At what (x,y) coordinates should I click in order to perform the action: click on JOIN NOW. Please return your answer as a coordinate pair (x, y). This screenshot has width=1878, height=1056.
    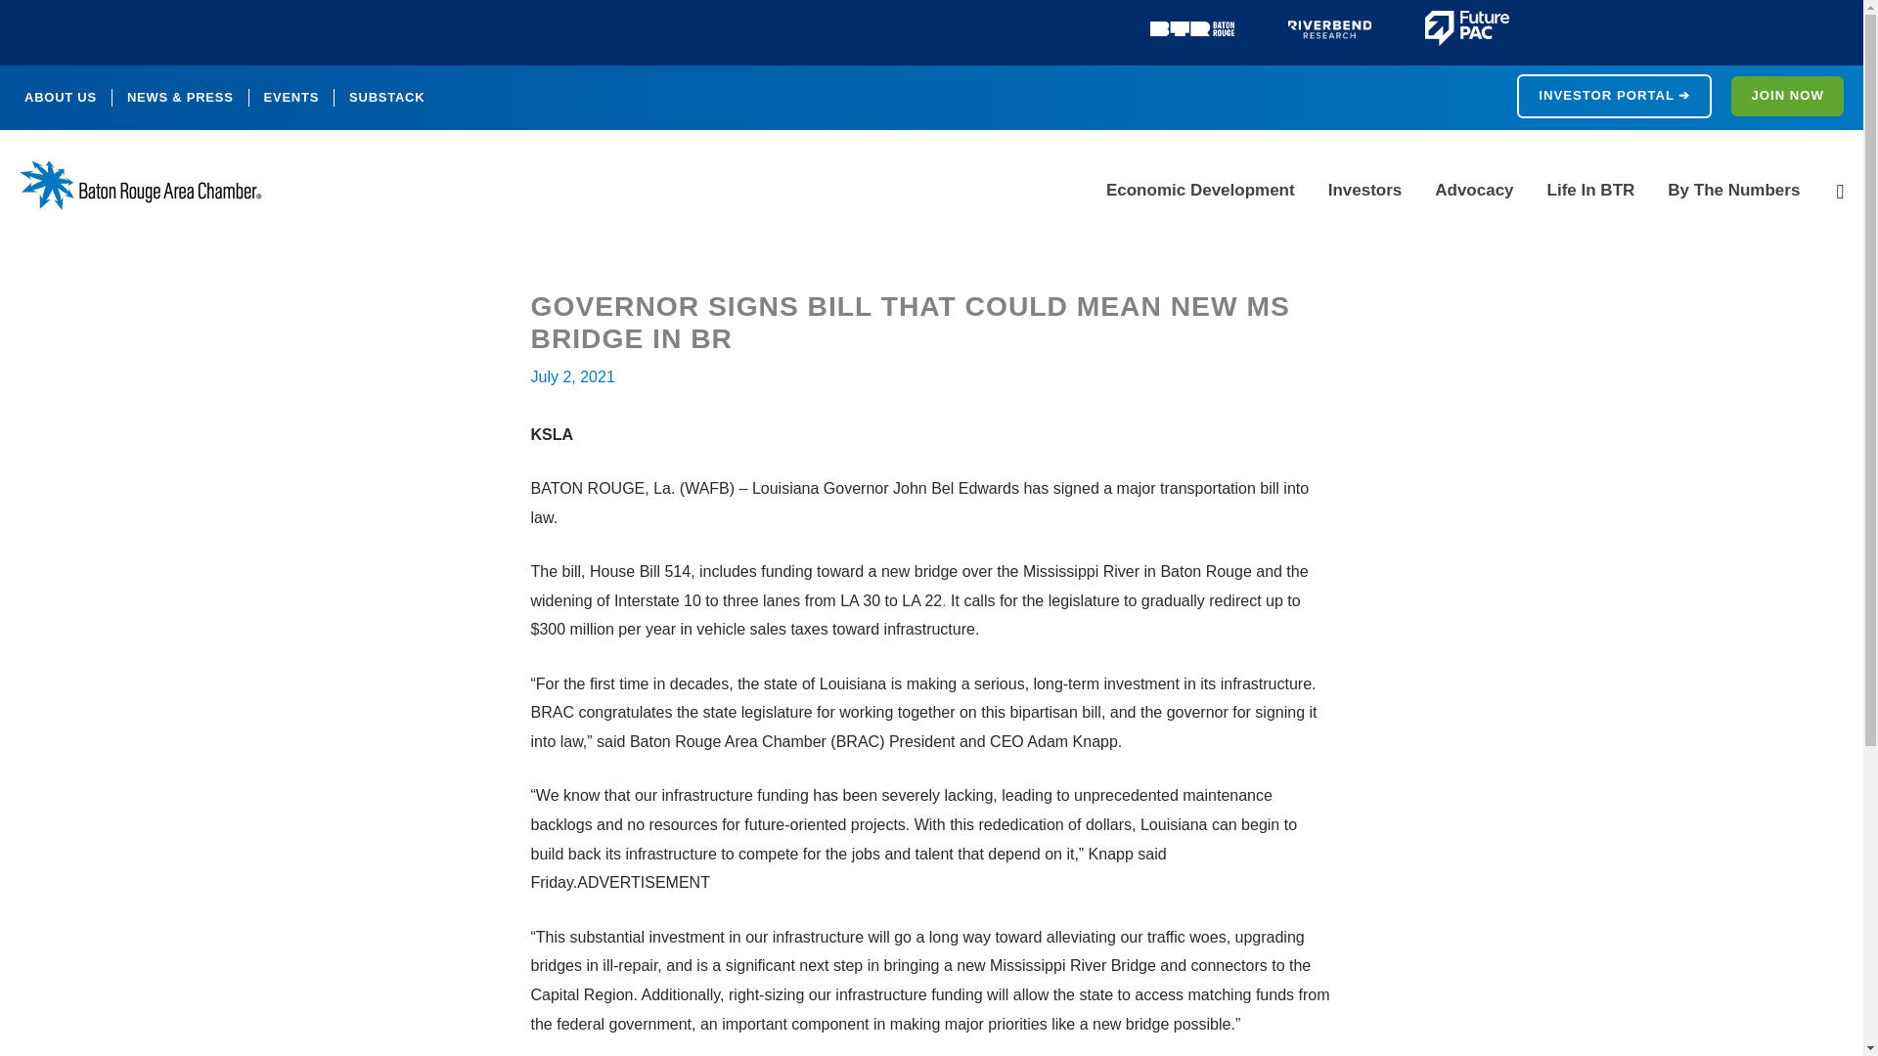
    Looking at the image, I should click on (1788, 95).